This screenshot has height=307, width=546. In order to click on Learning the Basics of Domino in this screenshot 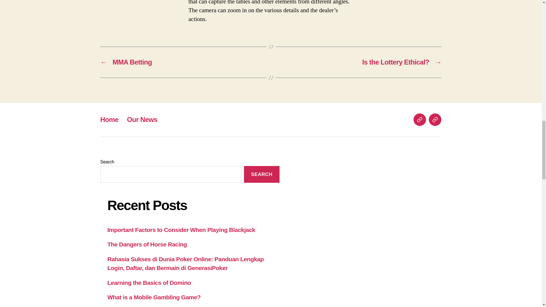, I will do `click(149, 283)`.